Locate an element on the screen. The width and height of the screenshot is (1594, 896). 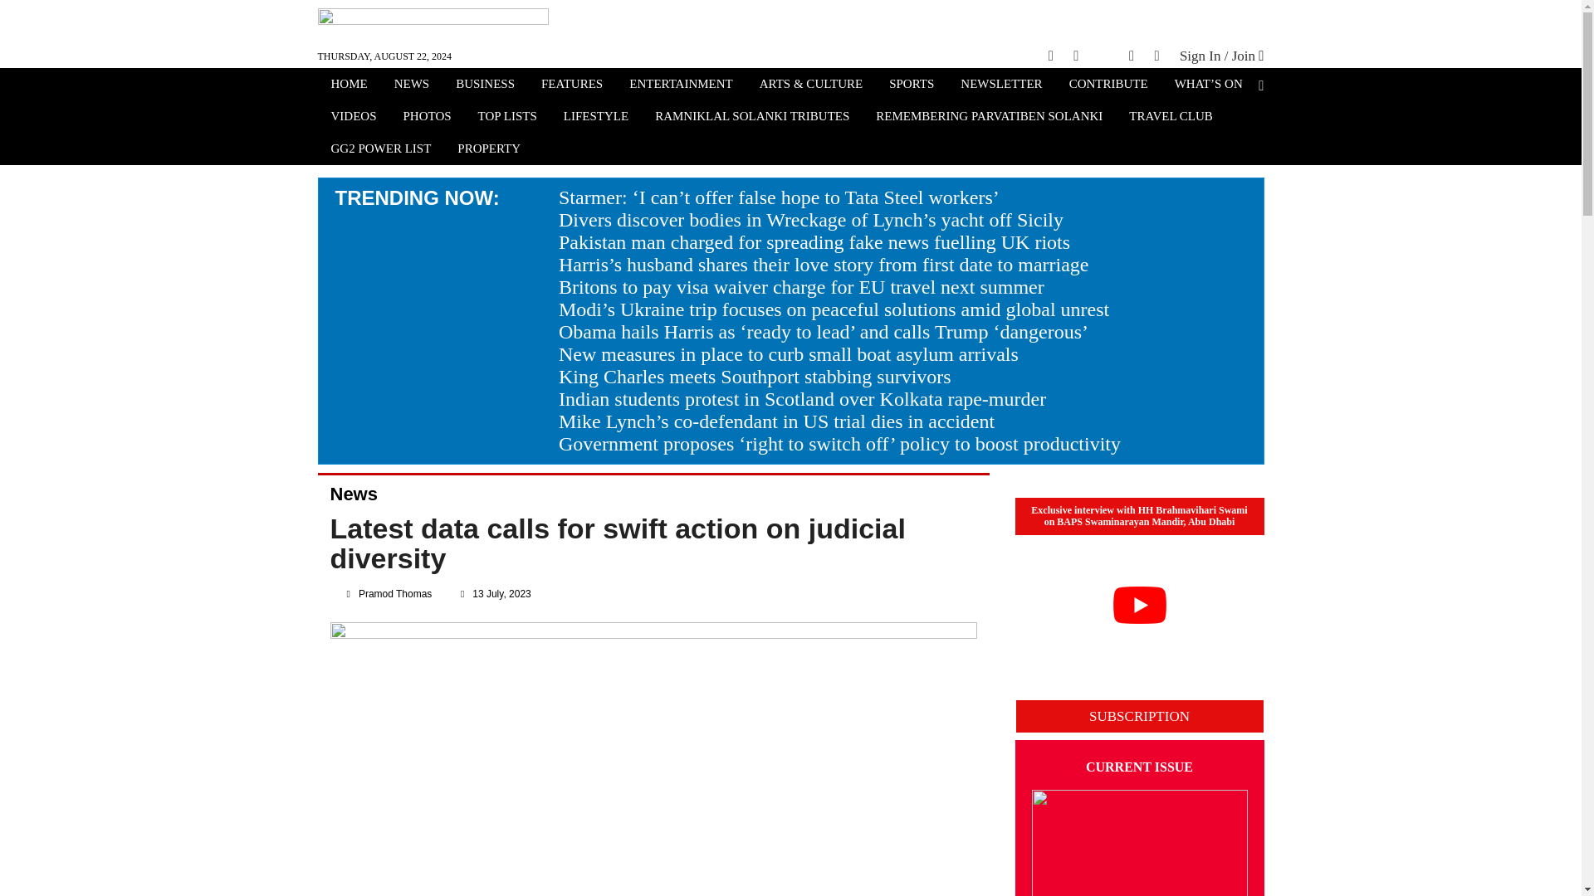
CONTRIBUTE is located at coordinates (1108, 85).